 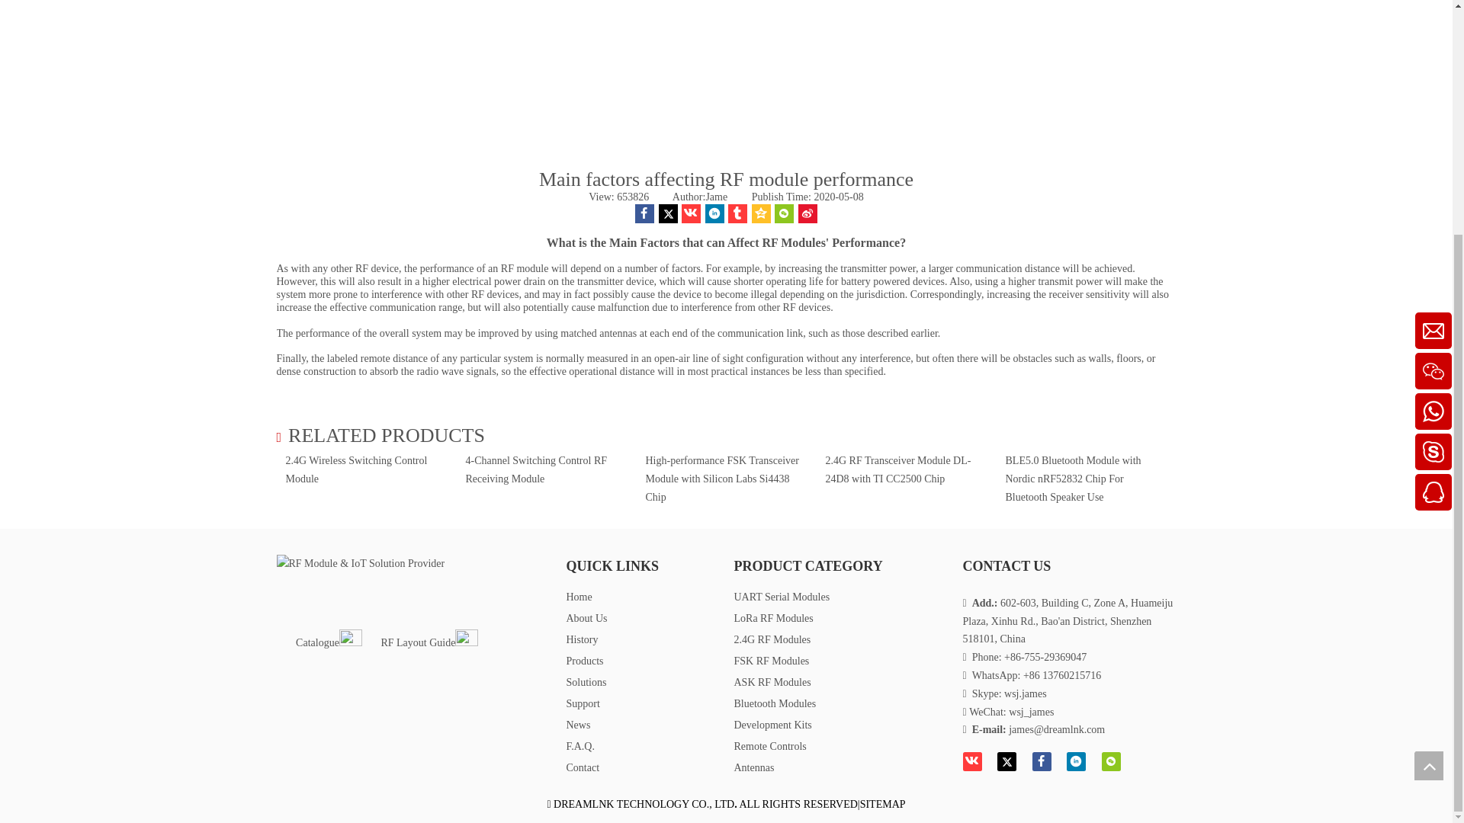 I want to click on 4-Channel Switching Control RF Receiving Module, so click(x=536, y=469).